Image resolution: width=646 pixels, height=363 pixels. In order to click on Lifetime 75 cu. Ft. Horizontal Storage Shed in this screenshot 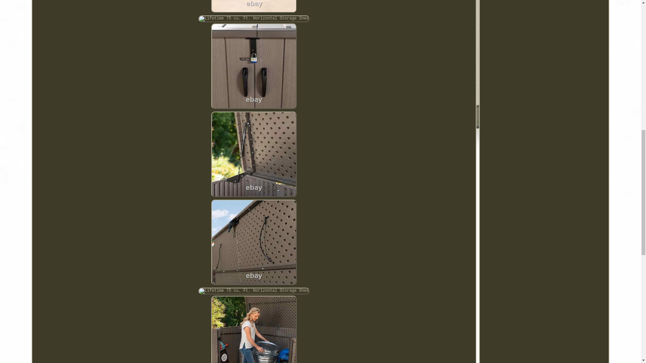, I will do `click(254, 242)`.